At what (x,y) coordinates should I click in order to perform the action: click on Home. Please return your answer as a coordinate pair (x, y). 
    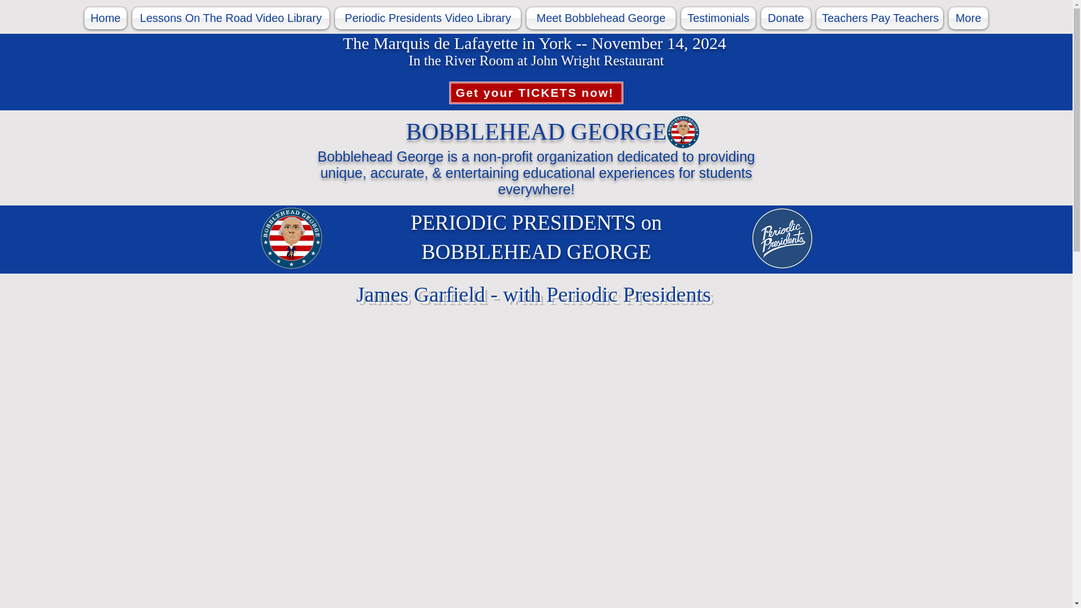
    Looking at the image, I should click on (106, 18).